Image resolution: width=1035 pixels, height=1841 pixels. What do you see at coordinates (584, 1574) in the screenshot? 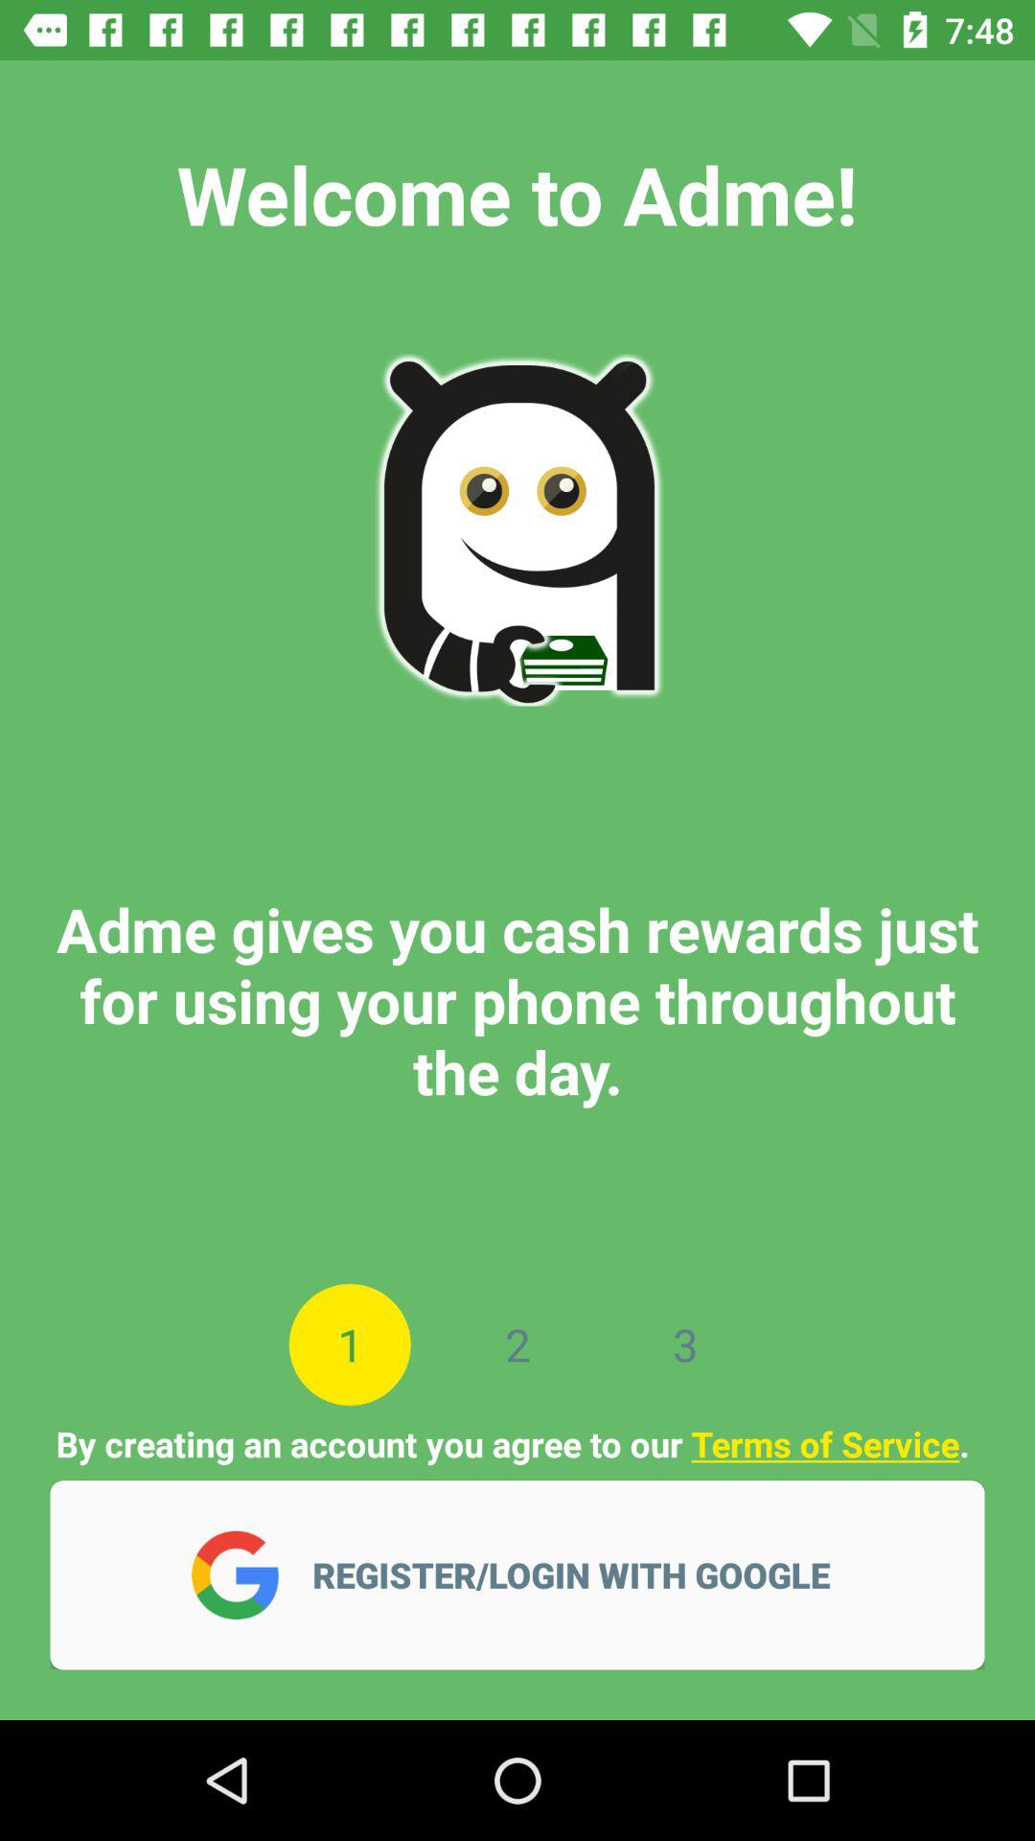
I see `swipe to the register login with` at bounding box center [584, 1574].